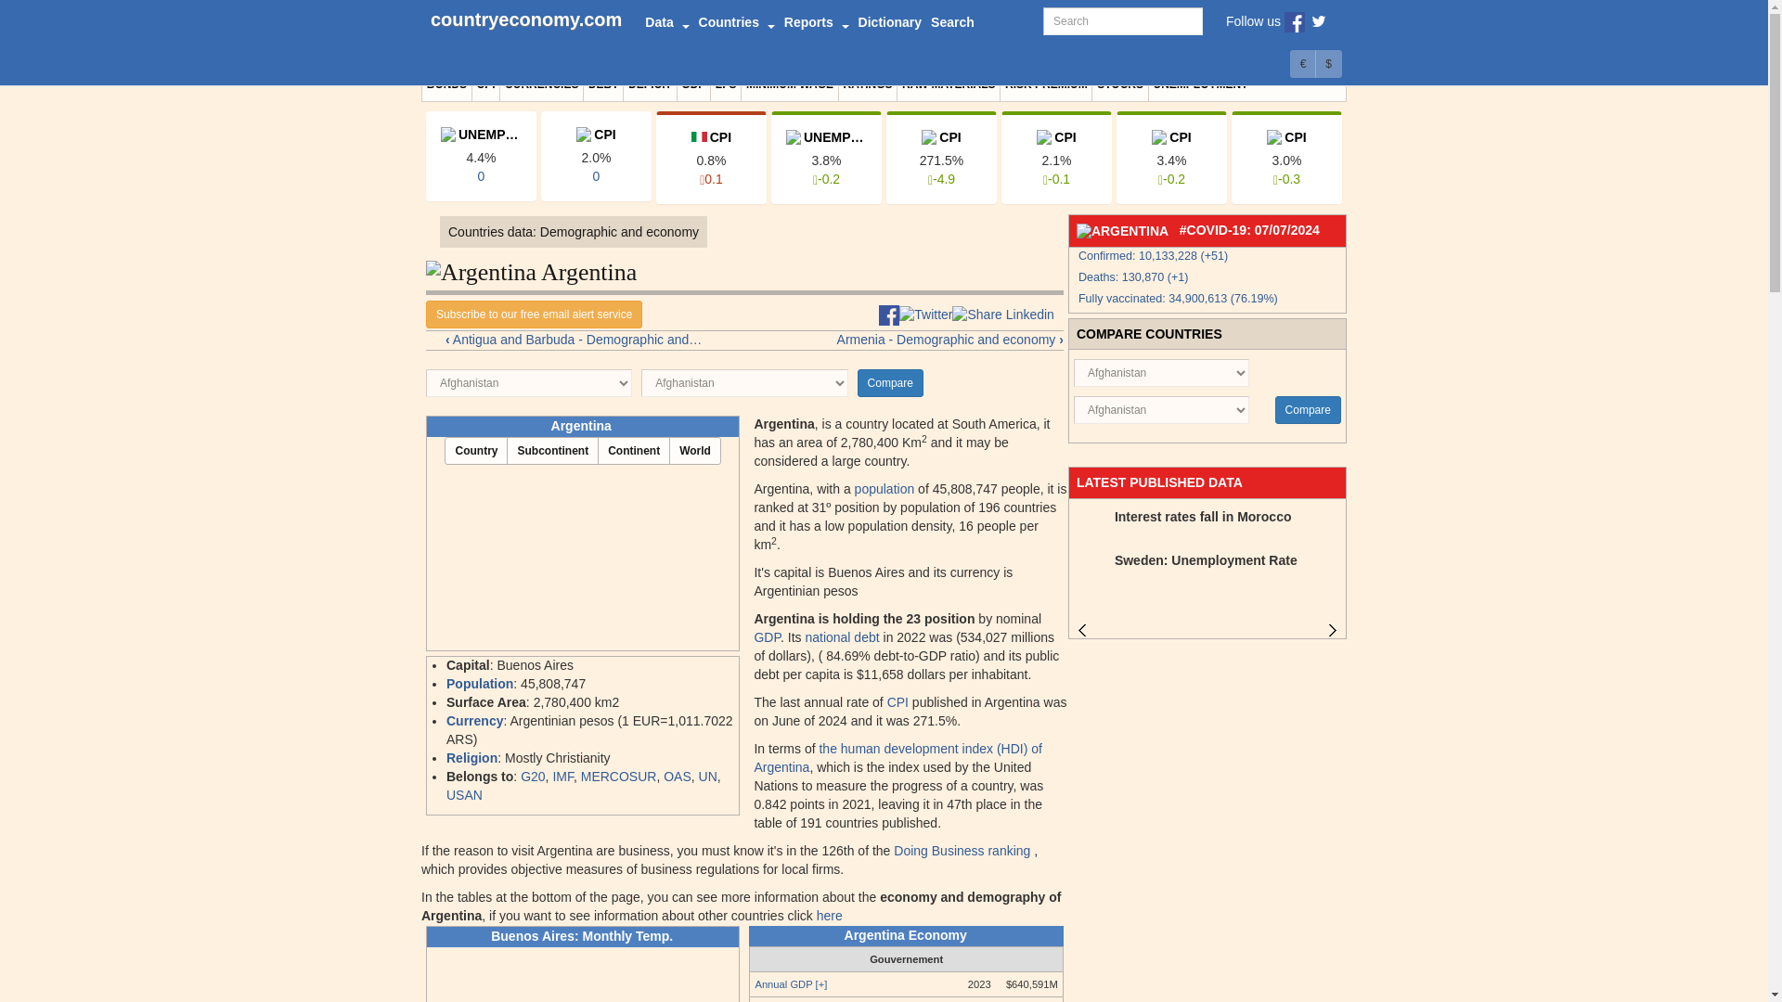 This screenshot has height=1002, width=1782. What do you see at coordinates (666, 22) in the screenshot?
I see `Data` at bounding box center [666, 22].